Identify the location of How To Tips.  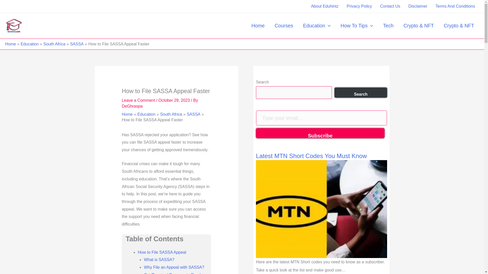
(357, 25).